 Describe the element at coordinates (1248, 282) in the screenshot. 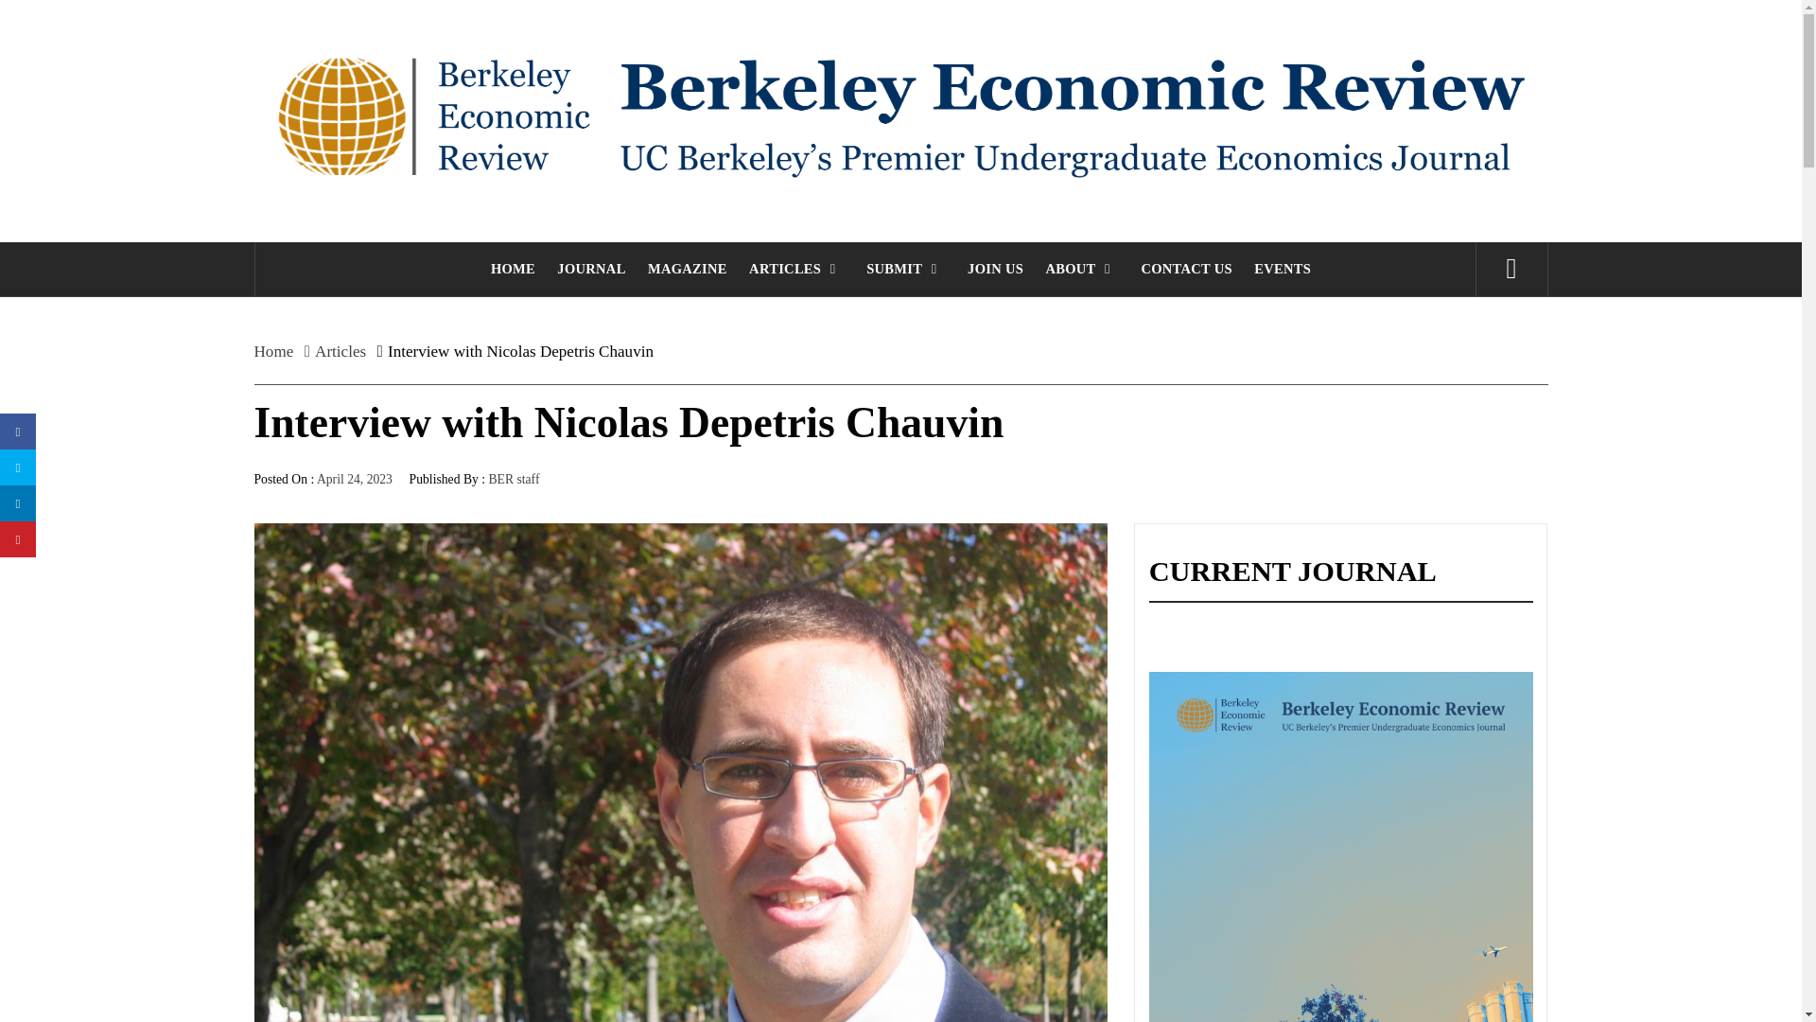

I see `CONTACT US` at that location.